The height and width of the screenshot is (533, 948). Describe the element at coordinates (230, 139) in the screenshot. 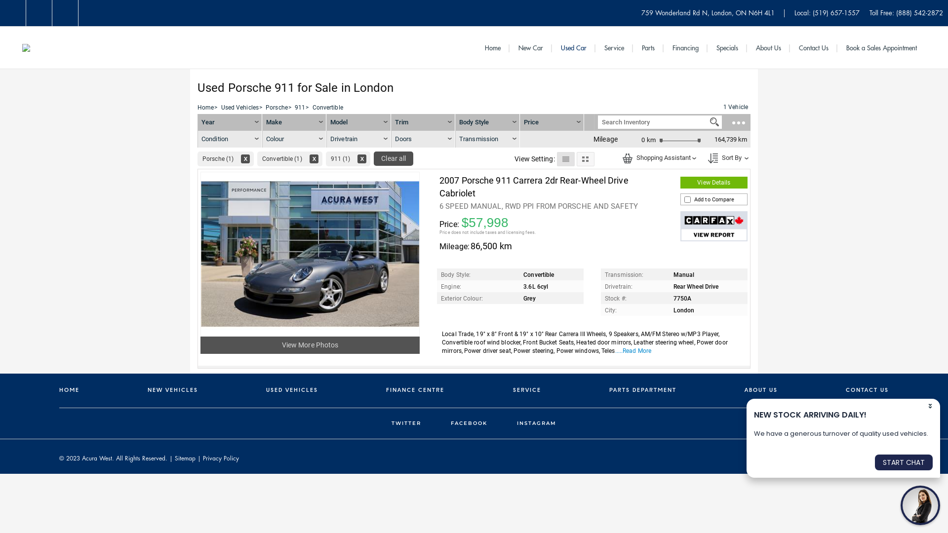

I see `Condition` at that location.